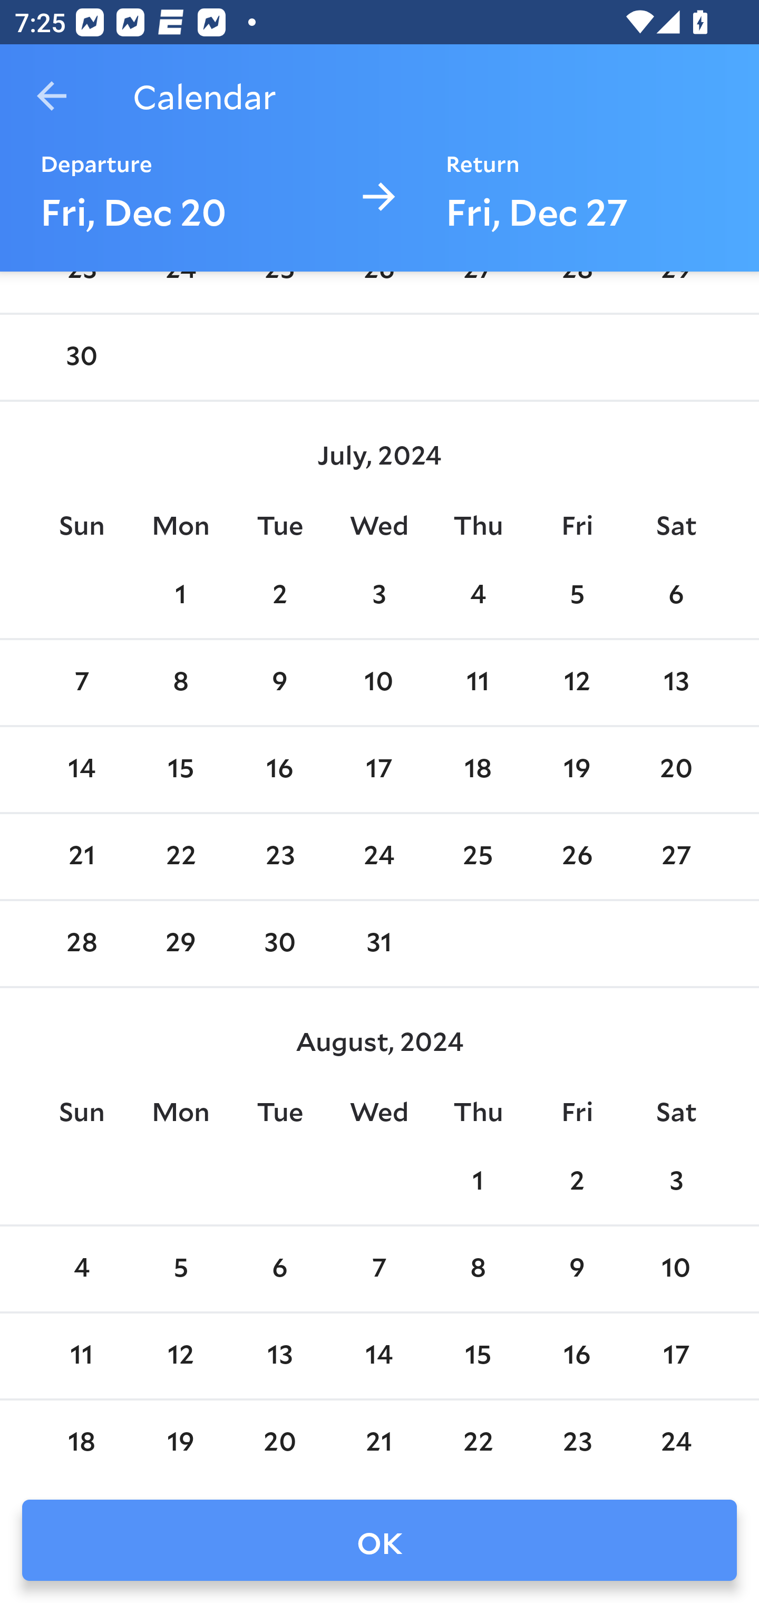 The height and width of the screenshot is (1603, 759). Describe the element at coordinates (676, 857) in the screenshot. I see `27` at that location.